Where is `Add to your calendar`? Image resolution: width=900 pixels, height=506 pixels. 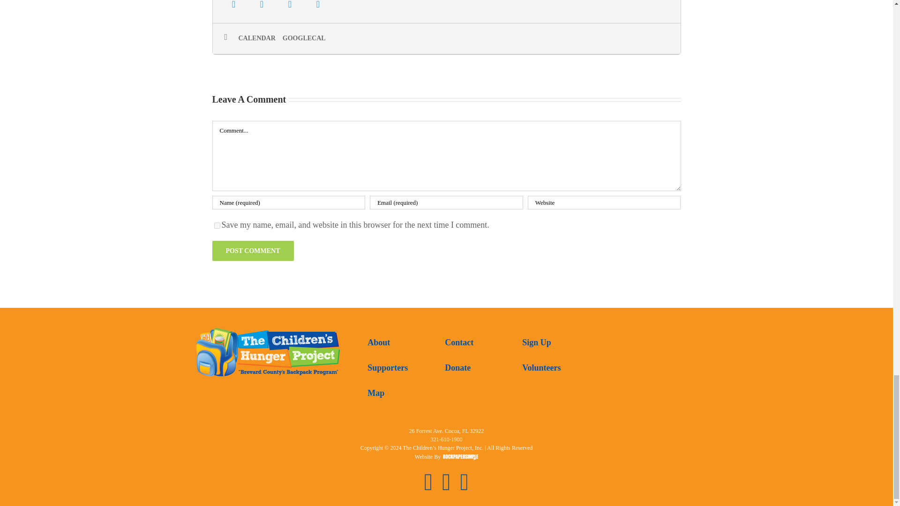 Add to your calendar is located at coordinates (260, 38).